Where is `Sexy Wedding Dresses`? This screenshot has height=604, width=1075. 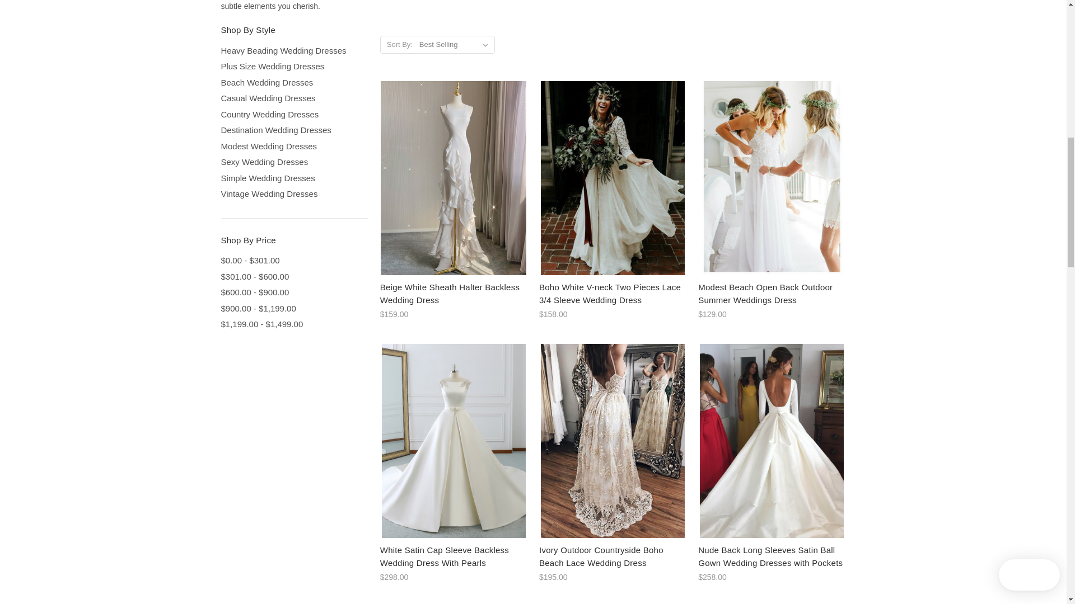
Sexy Wedding Dresses is located at coordinates (293, 162).